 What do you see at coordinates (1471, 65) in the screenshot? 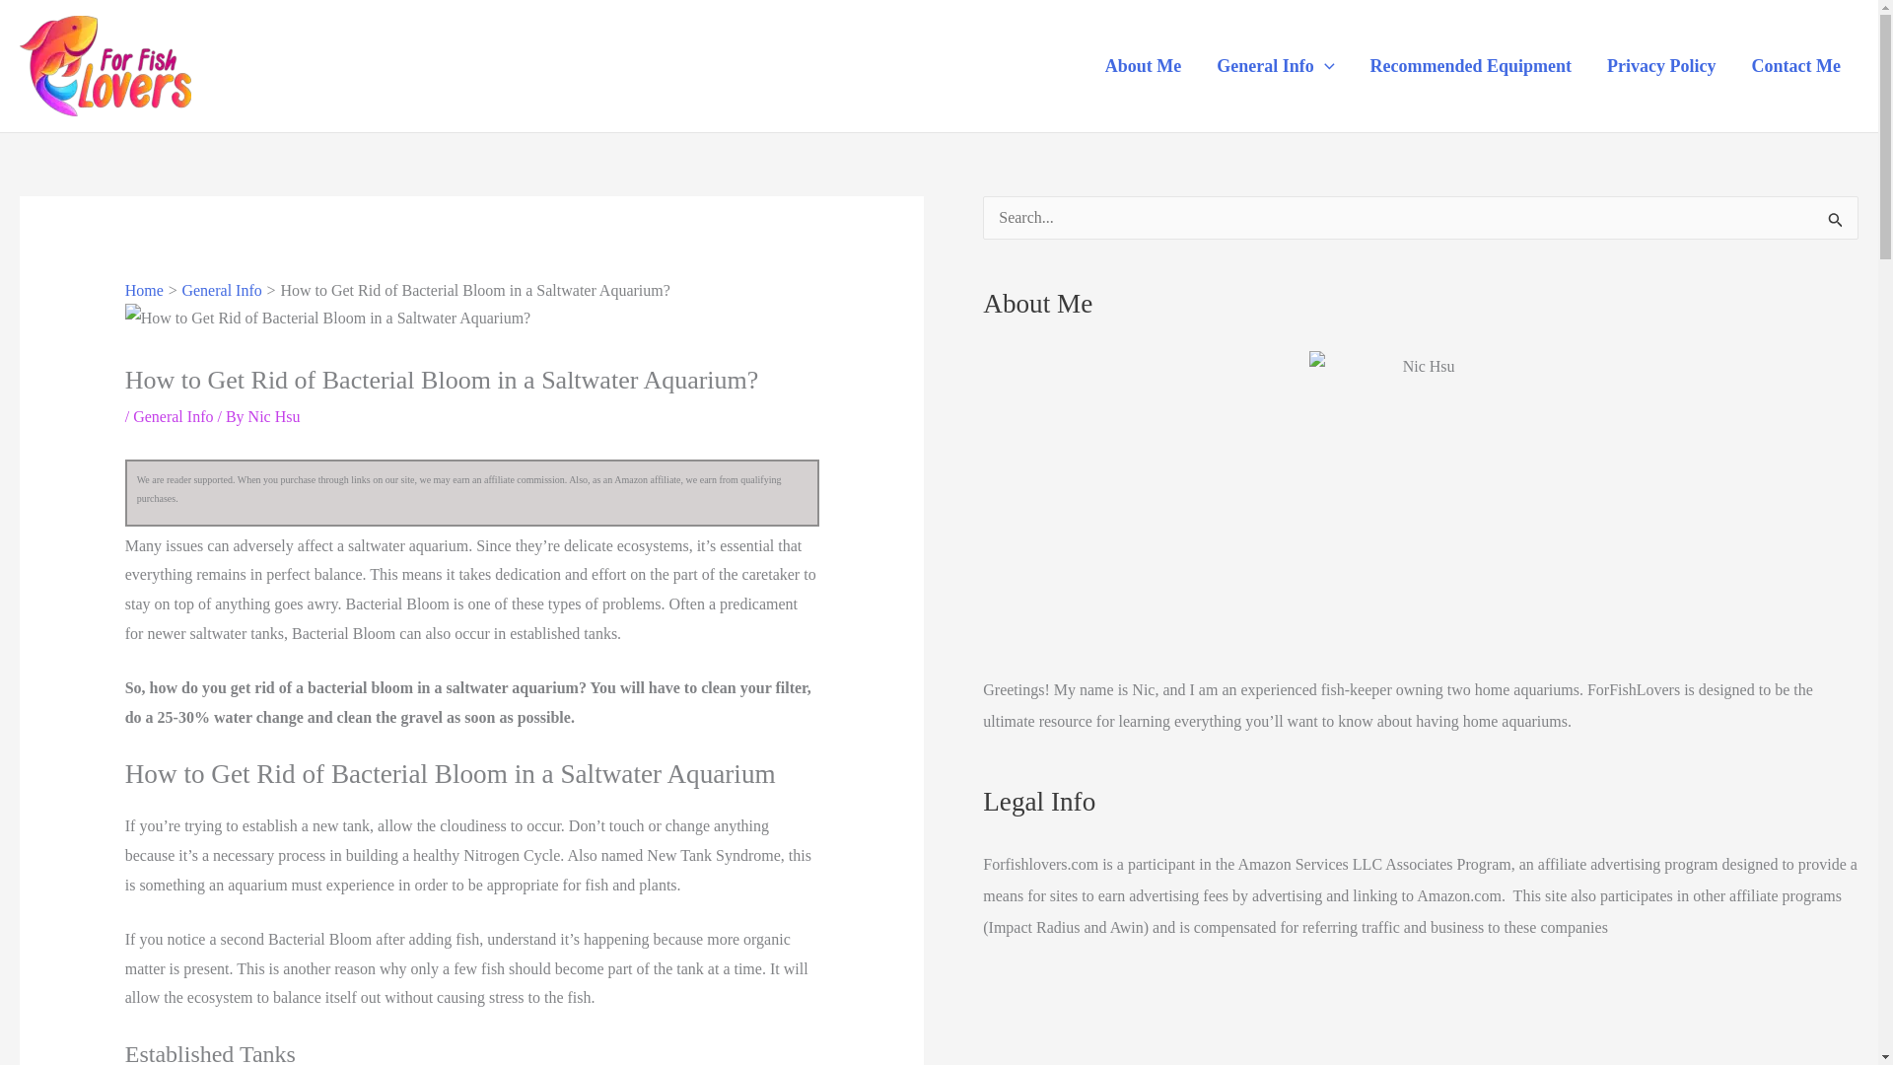
I see `Recommended Equipment` at bounding box center [1471, 65].